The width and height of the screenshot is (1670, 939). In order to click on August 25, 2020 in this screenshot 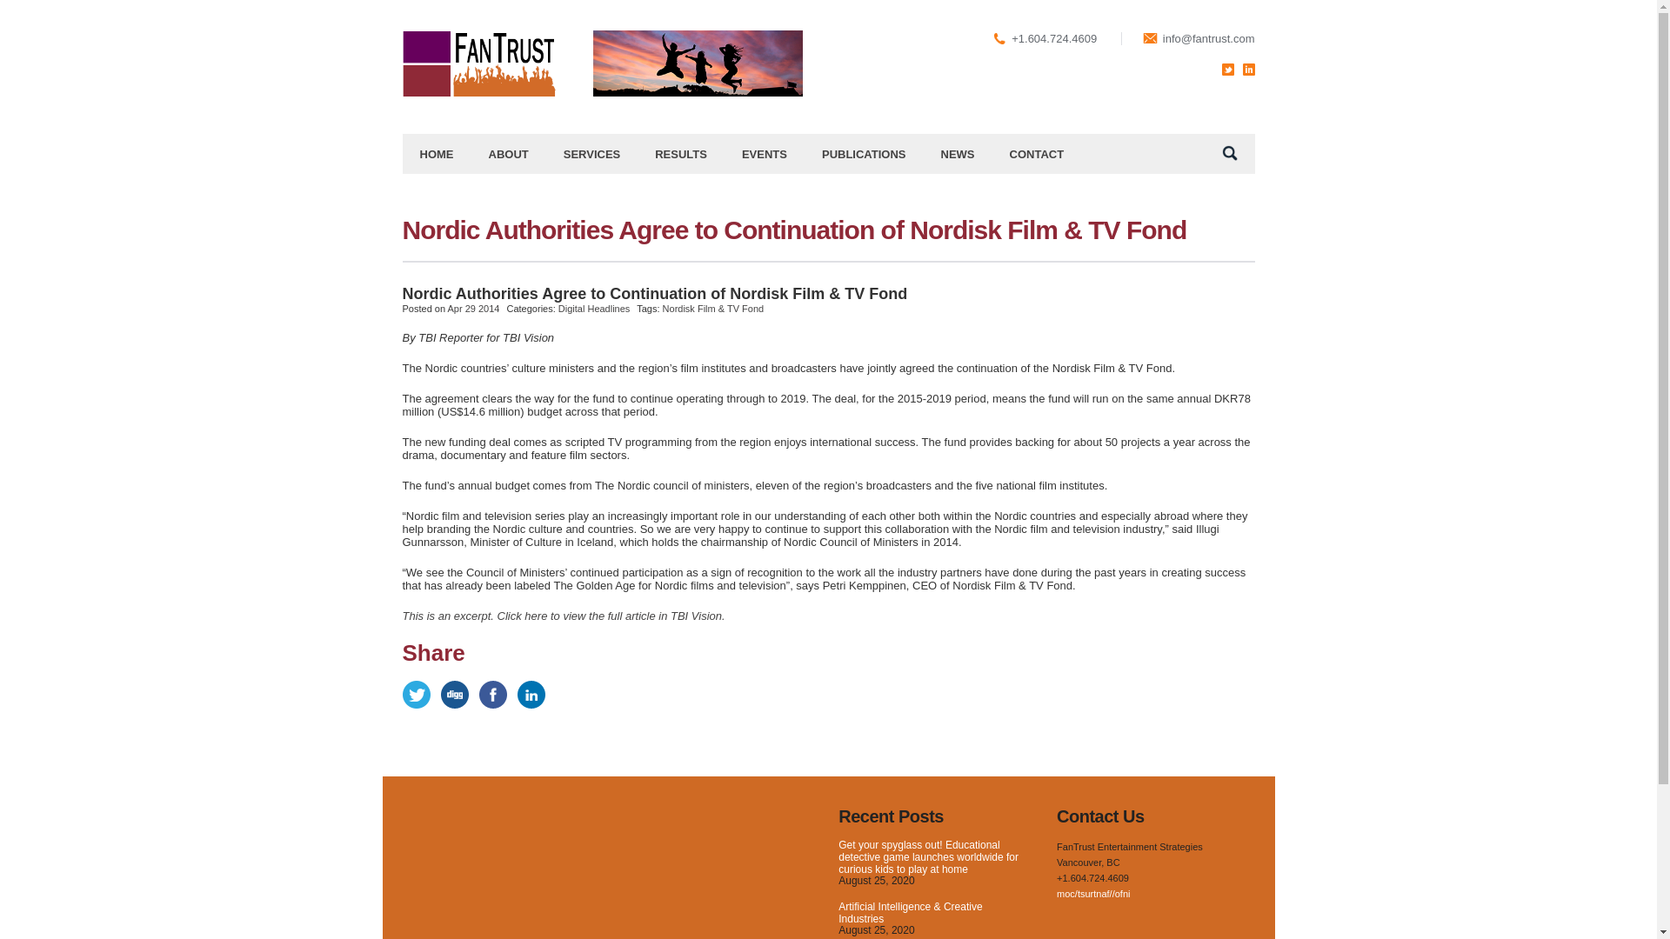, I will do `click(875, 929)`.